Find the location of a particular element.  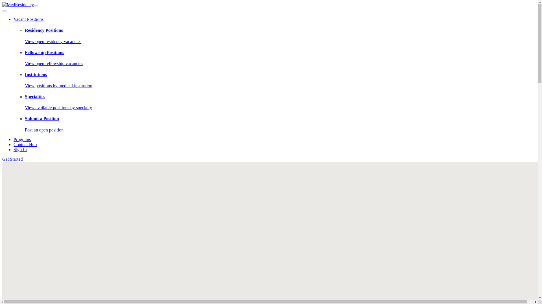

Programs is located at coordinates (280, 102).